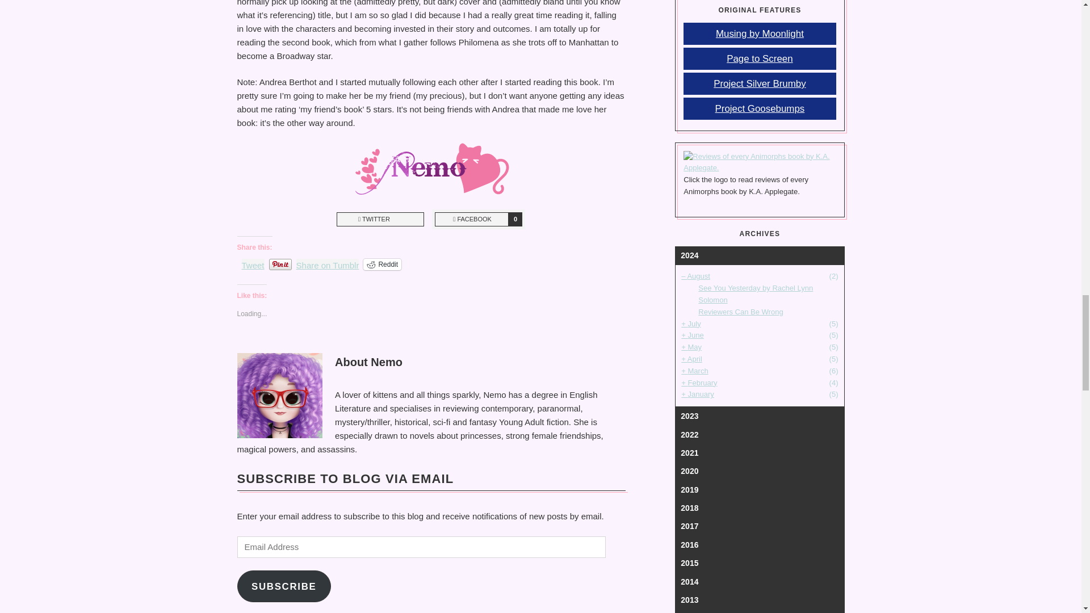  What do you see at coordinates (284, 586) in the screenshot?
I see `Project Animorphs` at bounding box center [284, 586].